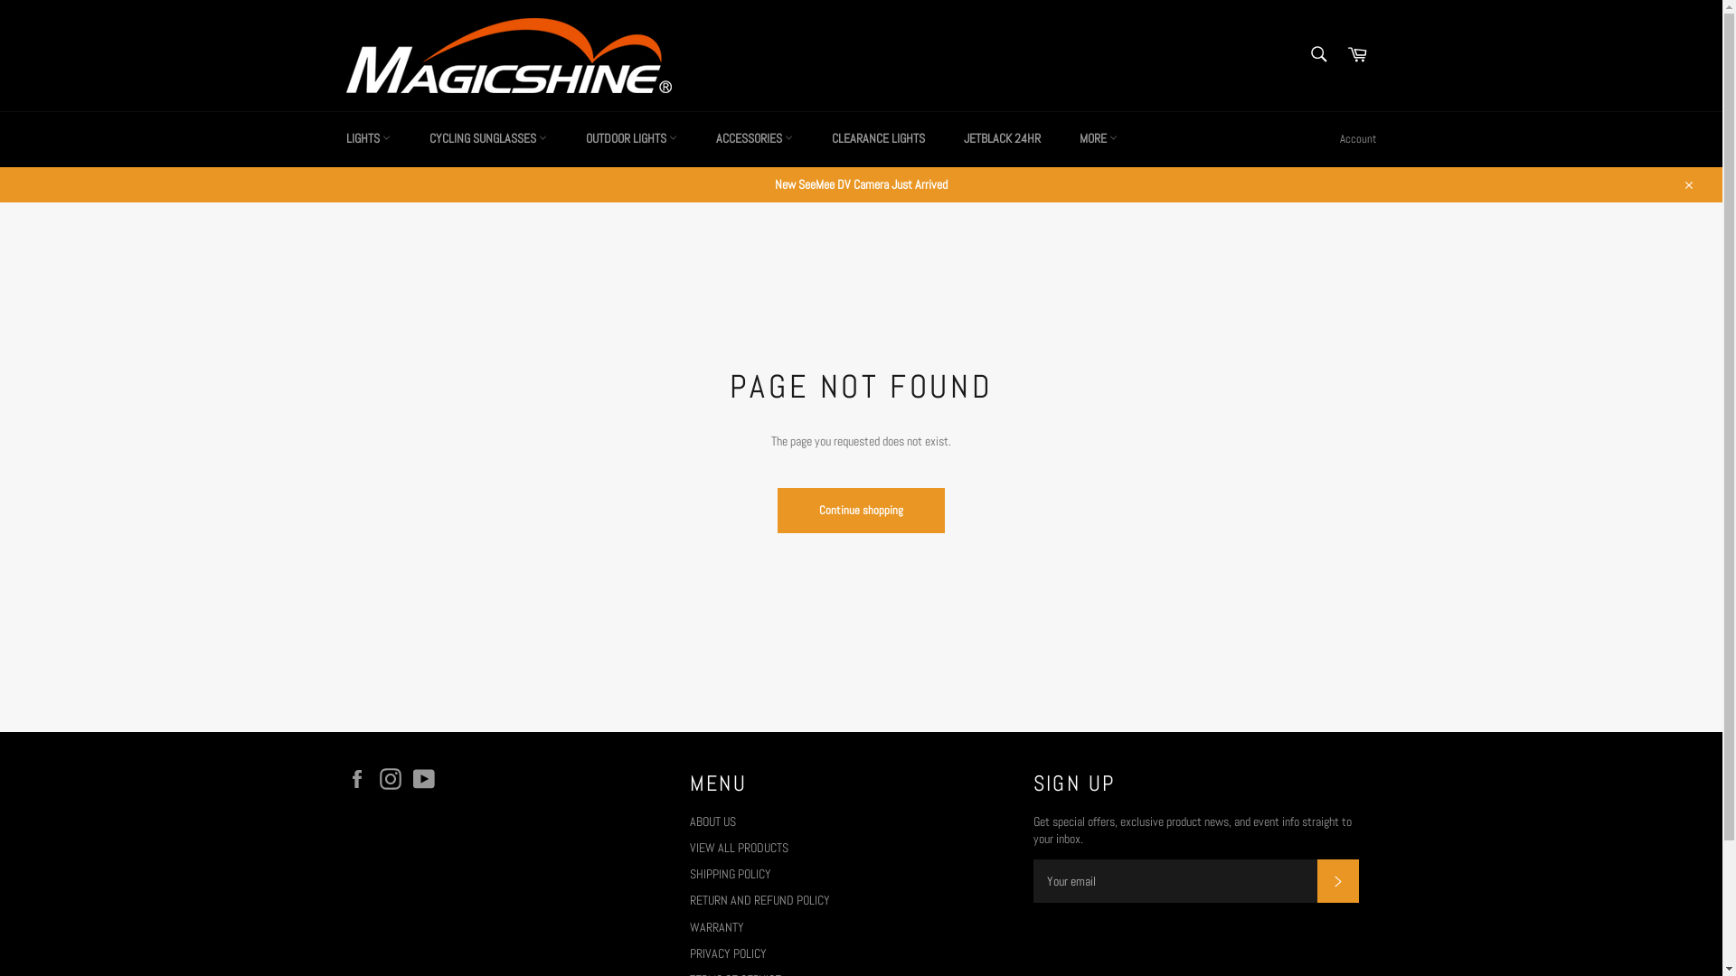  Describe the element at coordinates (1002, 139) in the screenshot. I see `JETBLACK 24HR` at that location.